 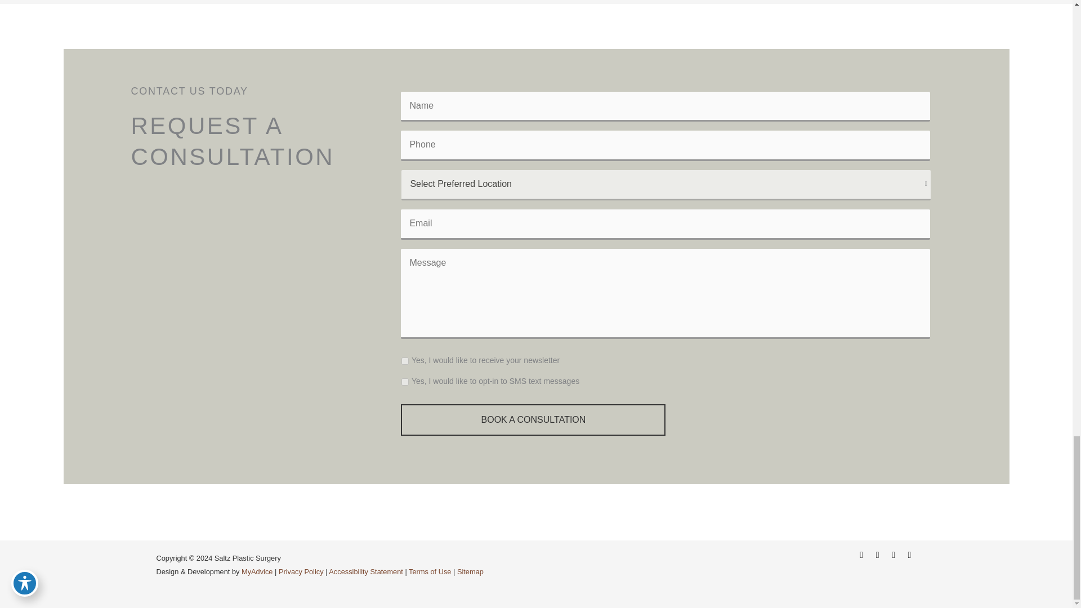 What do you see at coordinates (404, 361) in the screenshot?
I see `Yes, I would like to receive your newsletter` at bounding box center [404, 361].